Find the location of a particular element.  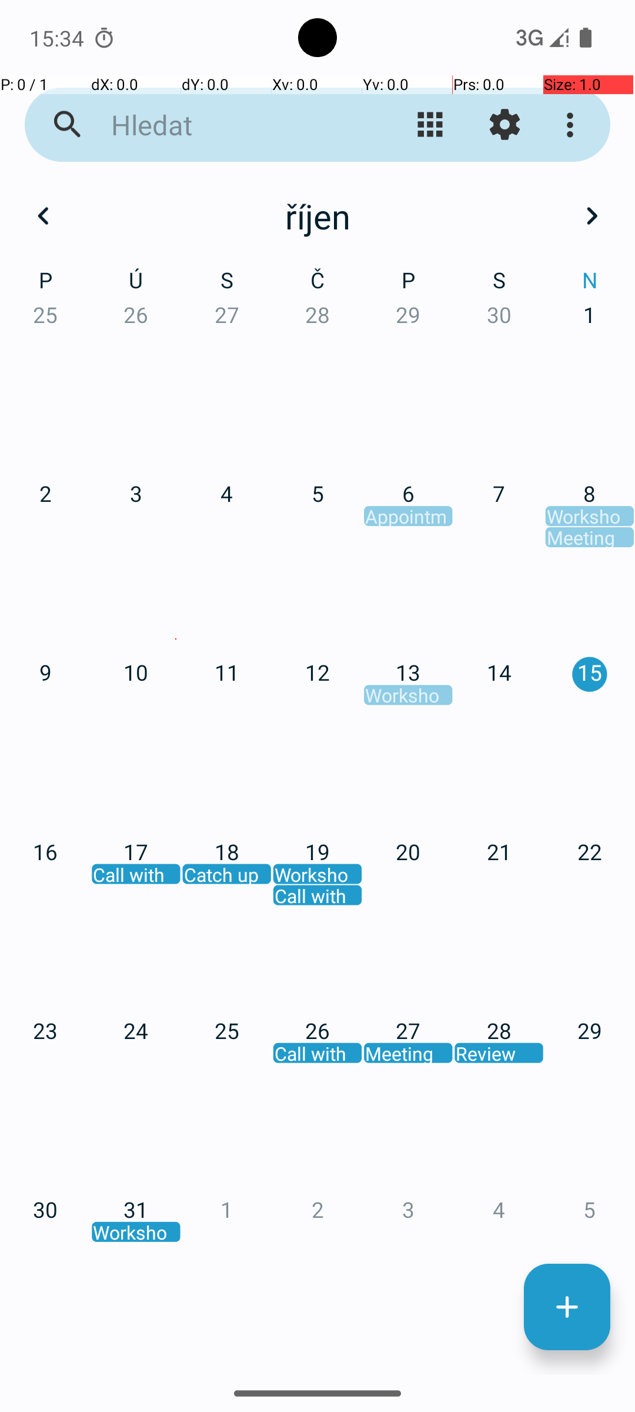

říjen is located at coordinates (317, 216).